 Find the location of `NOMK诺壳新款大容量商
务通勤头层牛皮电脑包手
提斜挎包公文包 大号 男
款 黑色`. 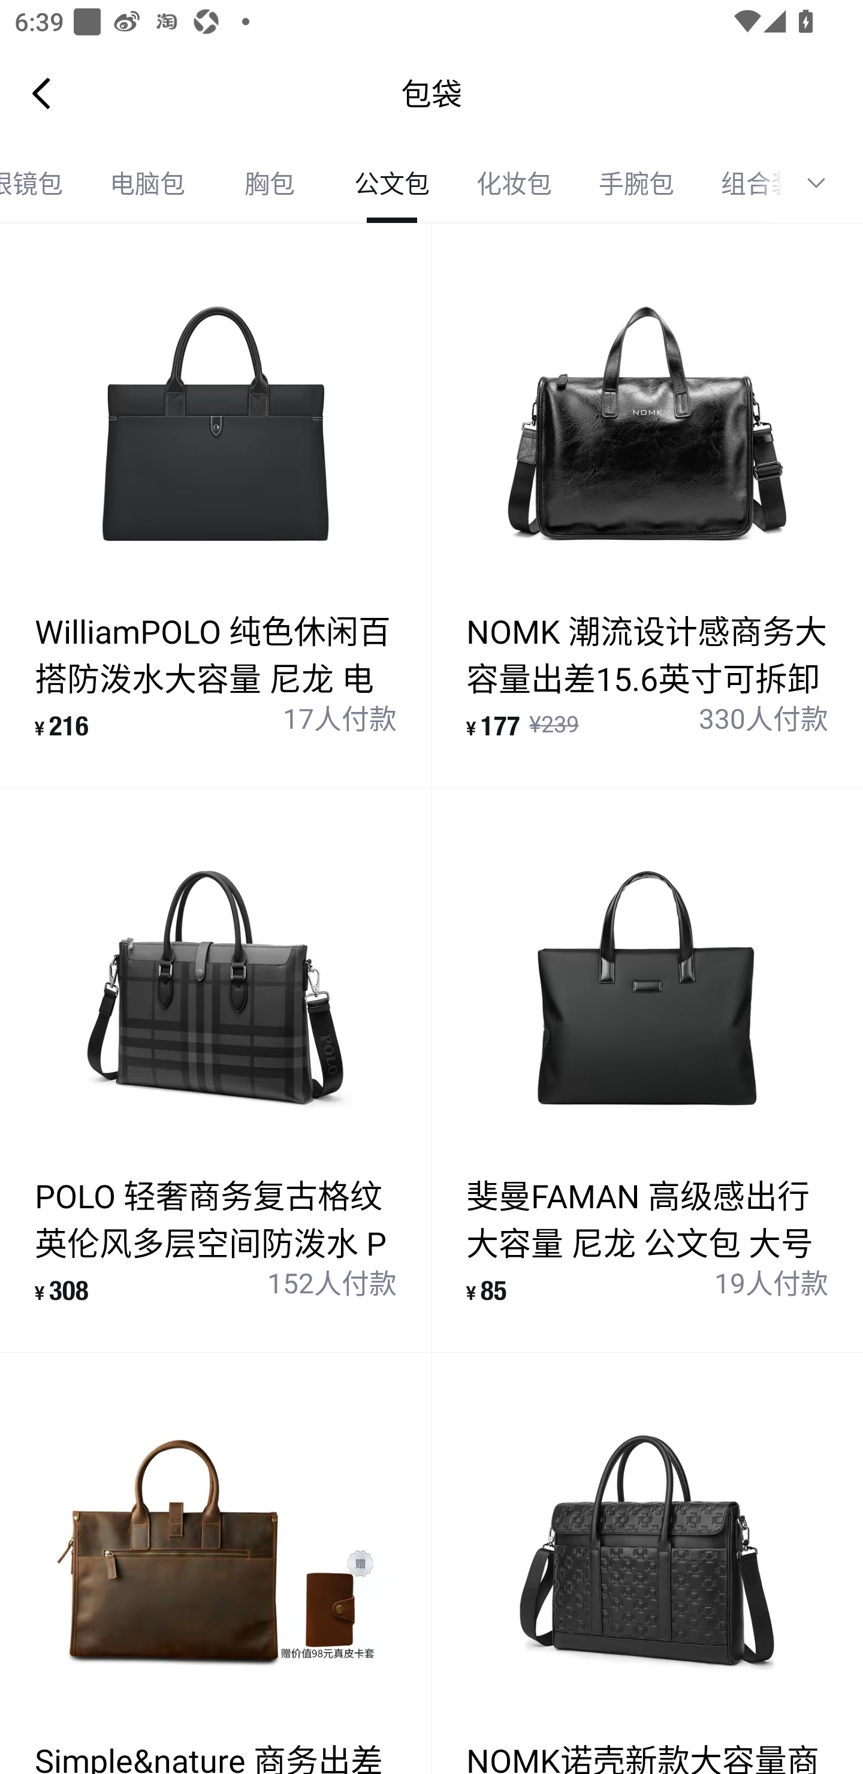

NOMK诺壳新款大容量商
务通勤头层牛皮电脑包手
提斜挎包公文包 大号 男
款 黑色 is located at coordinates (647, 1563).